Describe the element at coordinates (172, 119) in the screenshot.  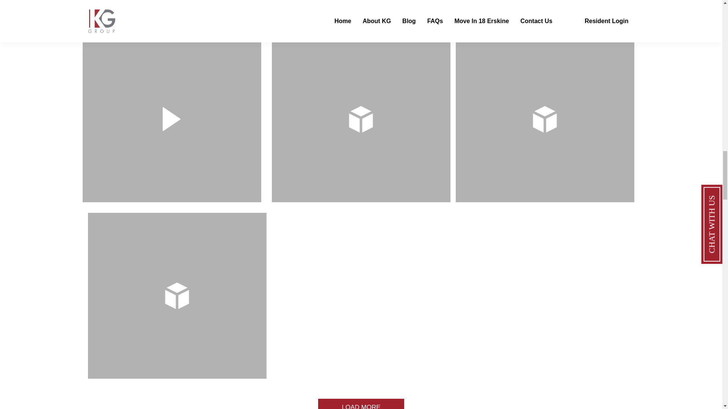
I see `Gallery Video` at that location.